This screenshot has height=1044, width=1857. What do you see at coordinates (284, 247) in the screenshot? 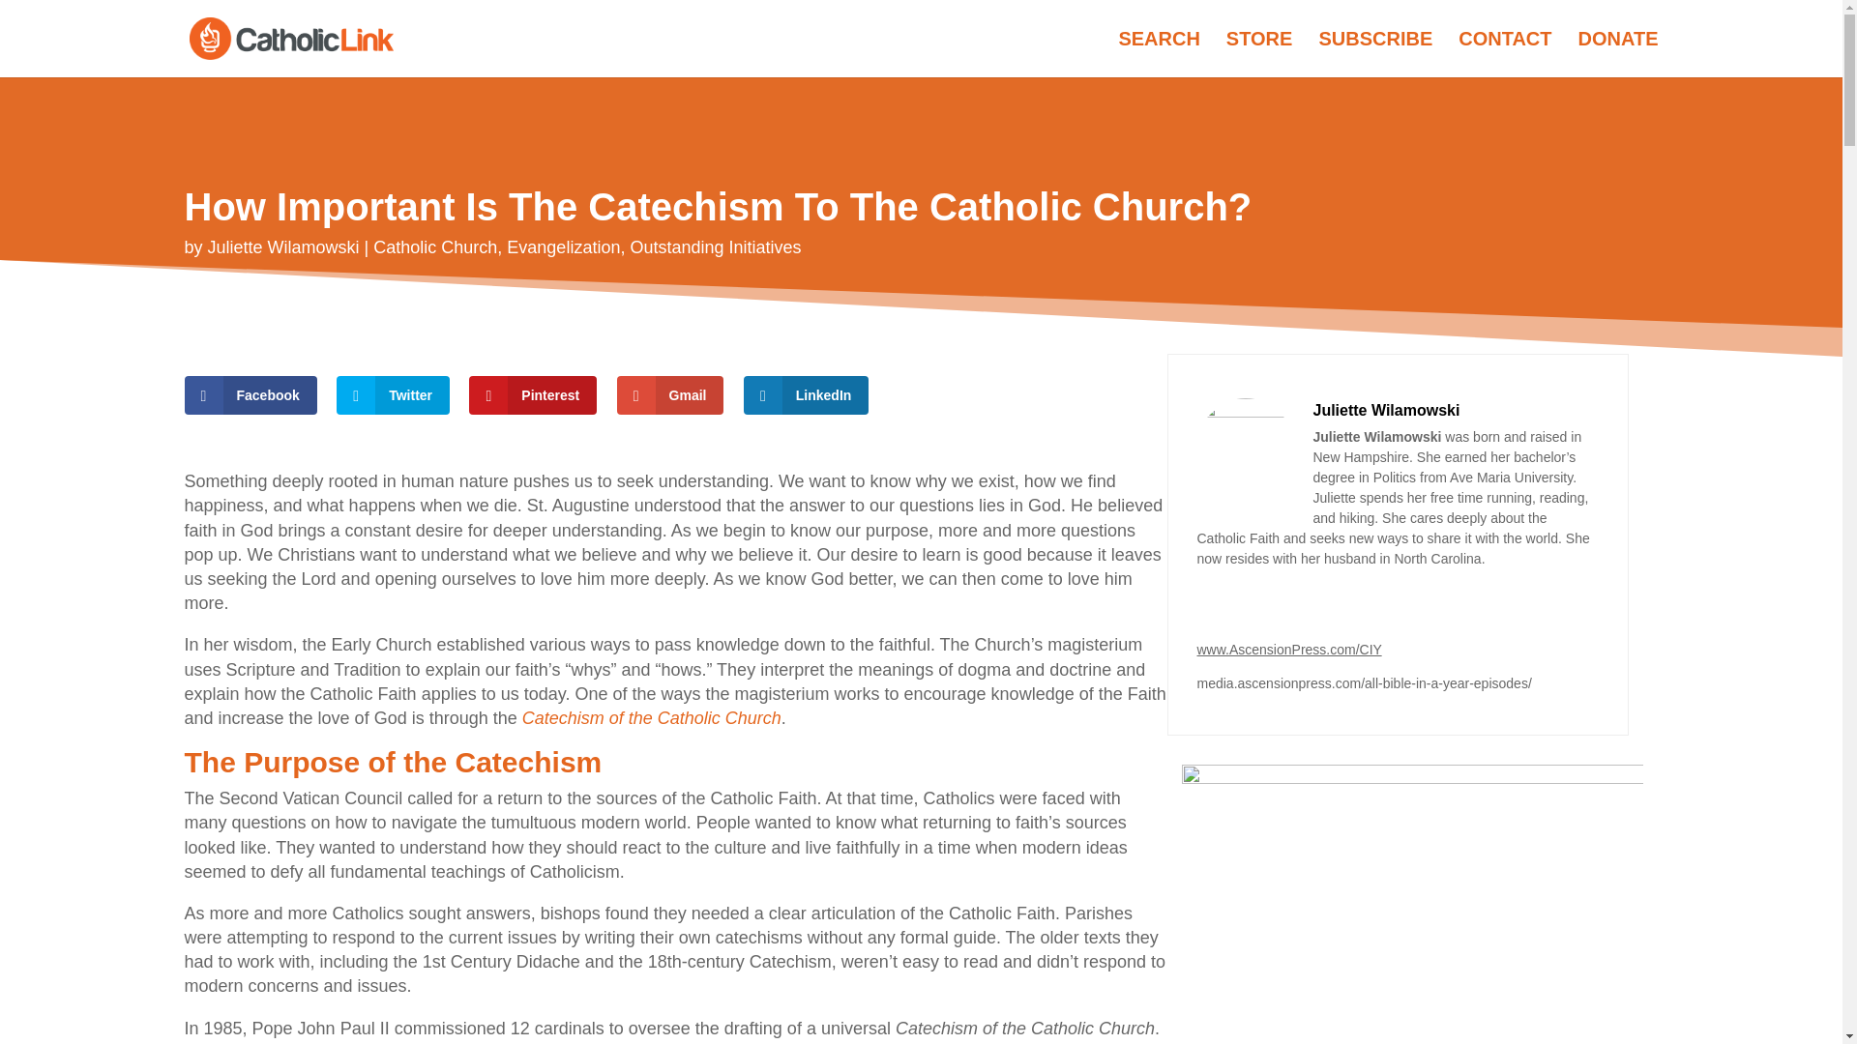
I see `Posts by Juliette Wilamowski` at bounding box center [284, 247].